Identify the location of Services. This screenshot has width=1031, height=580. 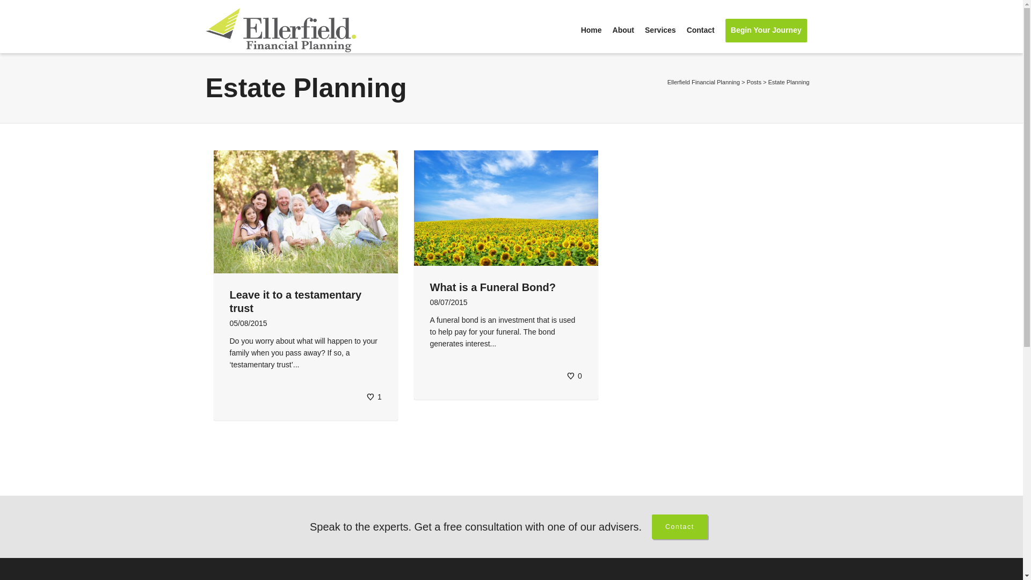
(660, 31).